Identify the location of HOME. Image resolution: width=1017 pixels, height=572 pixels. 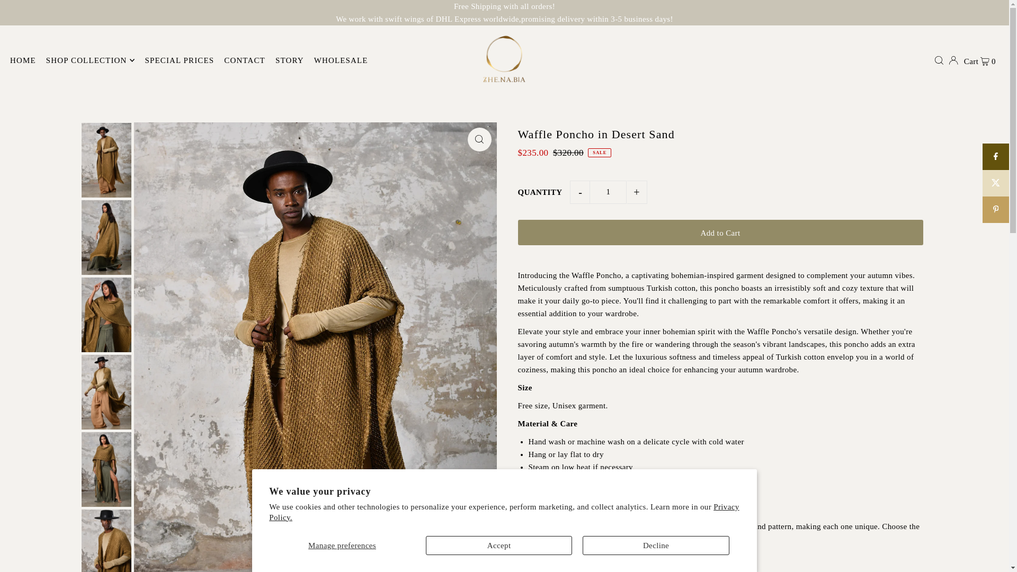
(23, 60).